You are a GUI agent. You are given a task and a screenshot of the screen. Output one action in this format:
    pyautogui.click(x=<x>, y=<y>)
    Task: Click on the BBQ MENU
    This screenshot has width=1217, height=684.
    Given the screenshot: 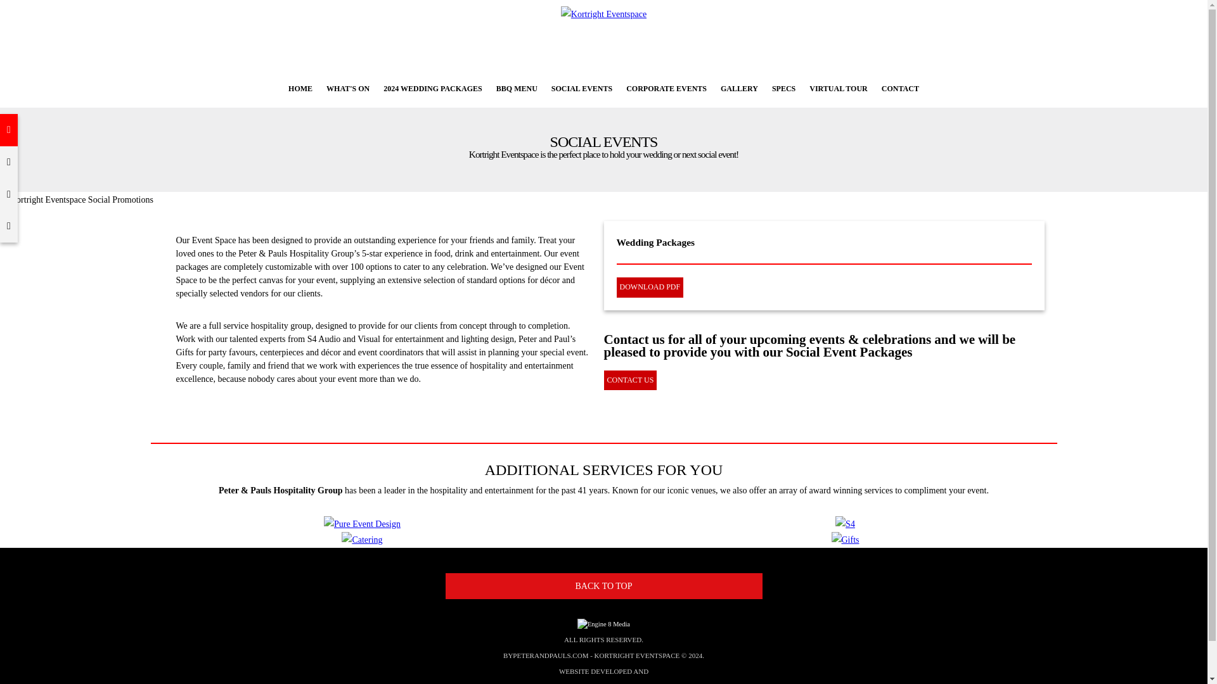 What is the action you would take?
    pyautogui.click(x=516, y=89)
    